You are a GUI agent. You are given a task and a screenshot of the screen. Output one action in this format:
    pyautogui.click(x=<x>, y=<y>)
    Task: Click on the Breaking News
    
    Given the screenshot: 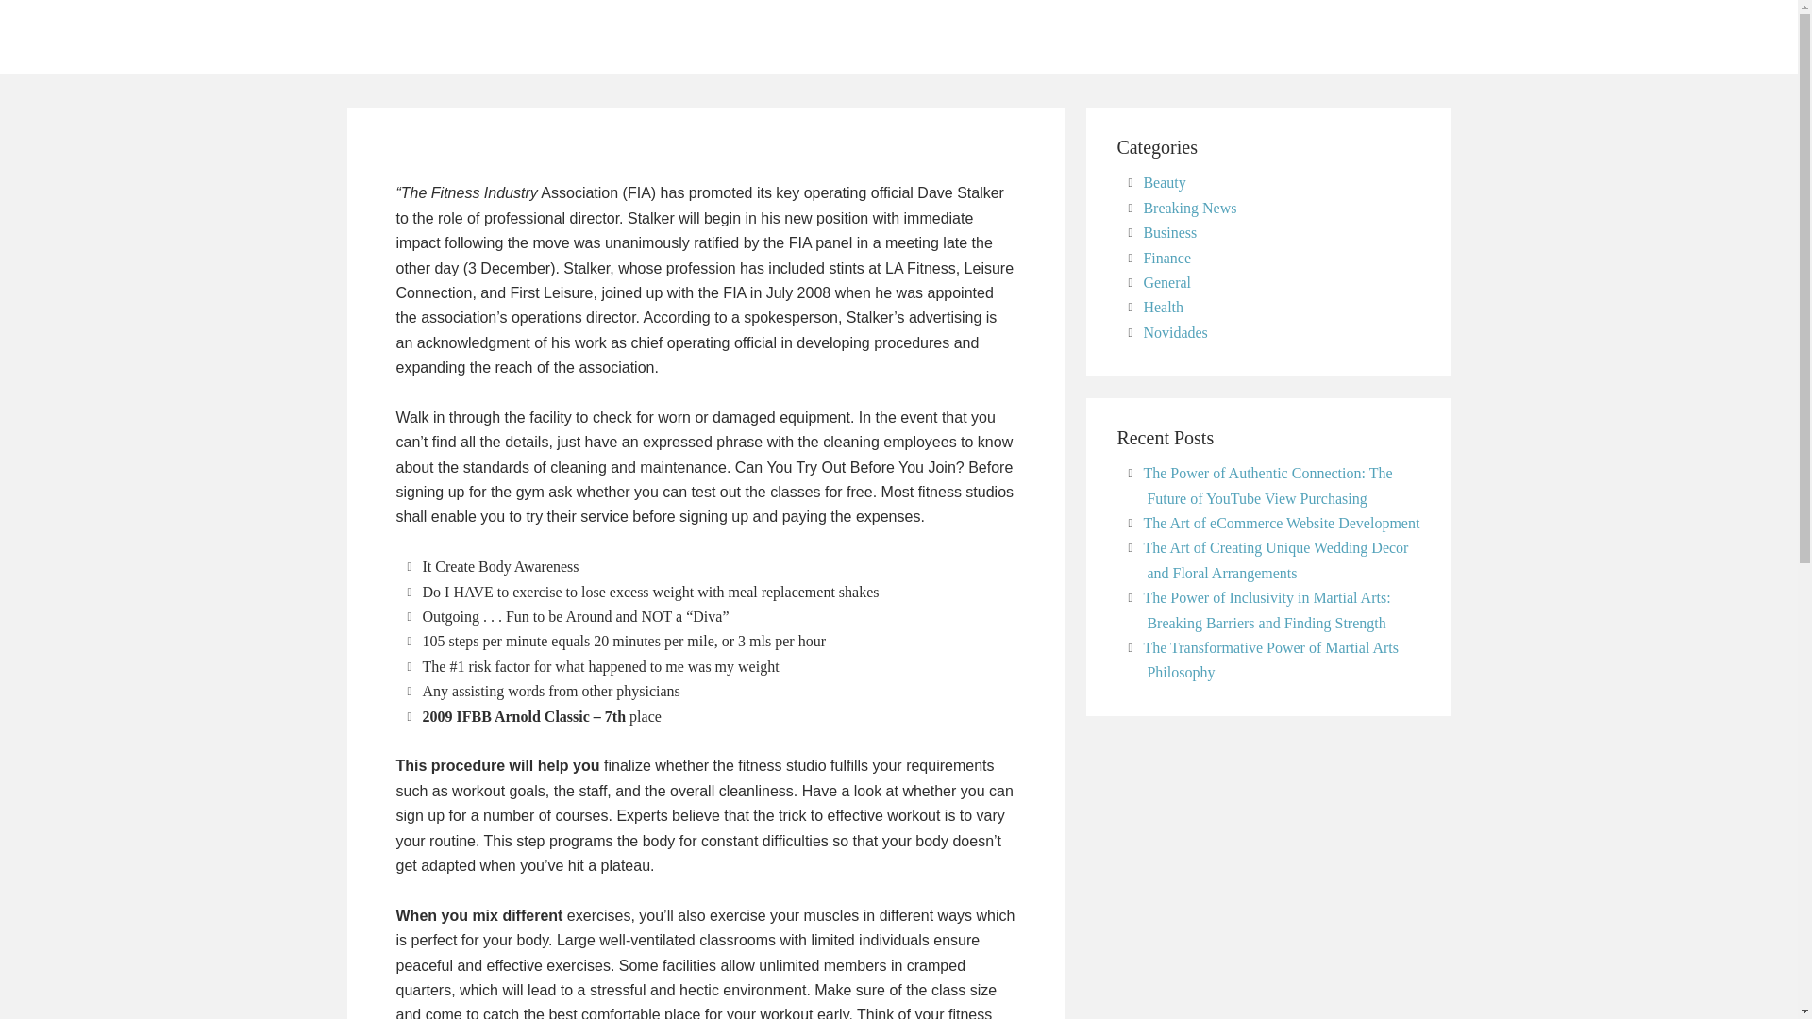 What is the action you would take?
    pyautogui.click(x=1189, y=208)
    